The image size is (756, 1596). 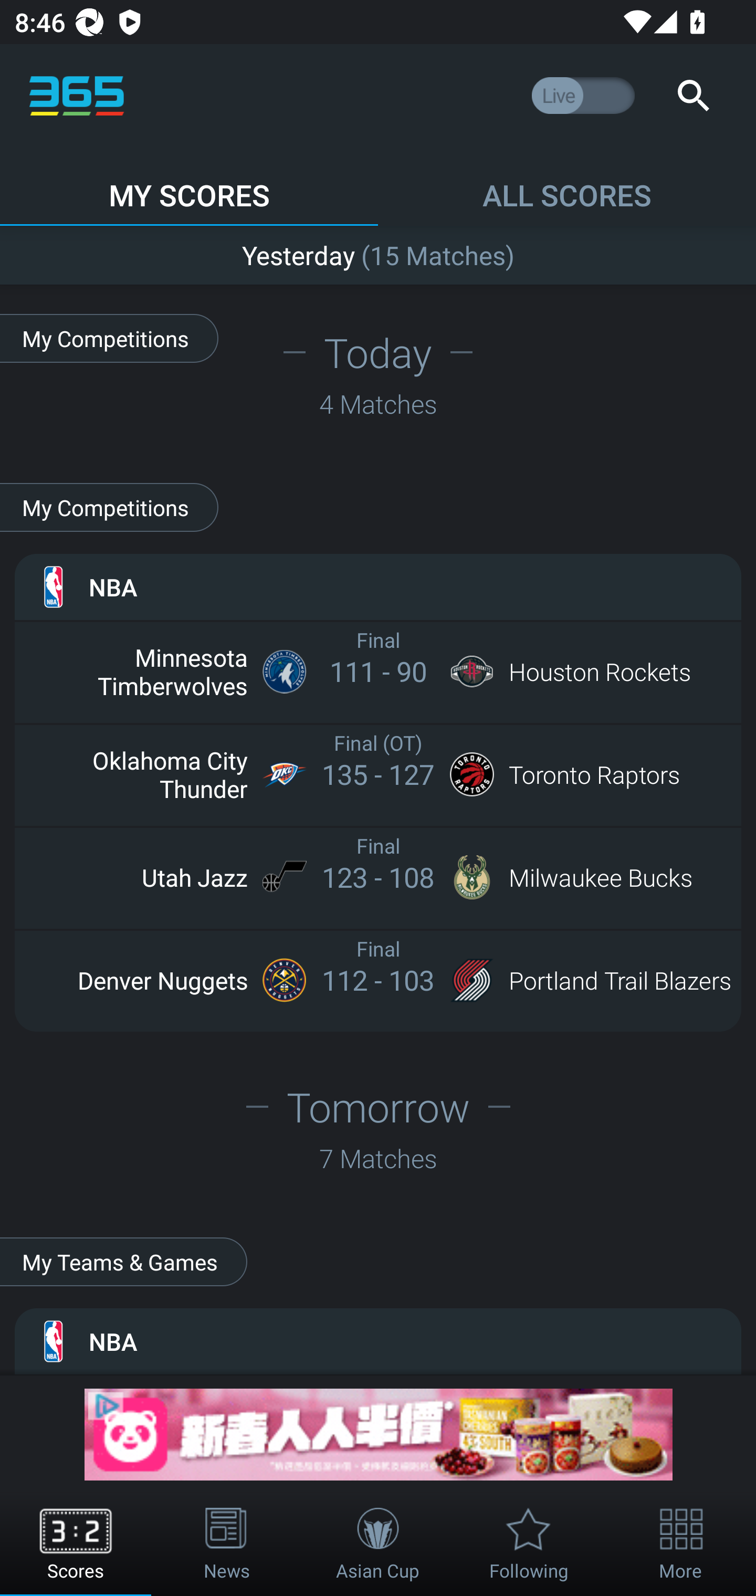 What do you see at coordinates (567, 186) in the screenshot?
I see `ALL SCORES` at bounding box center [567, 186].